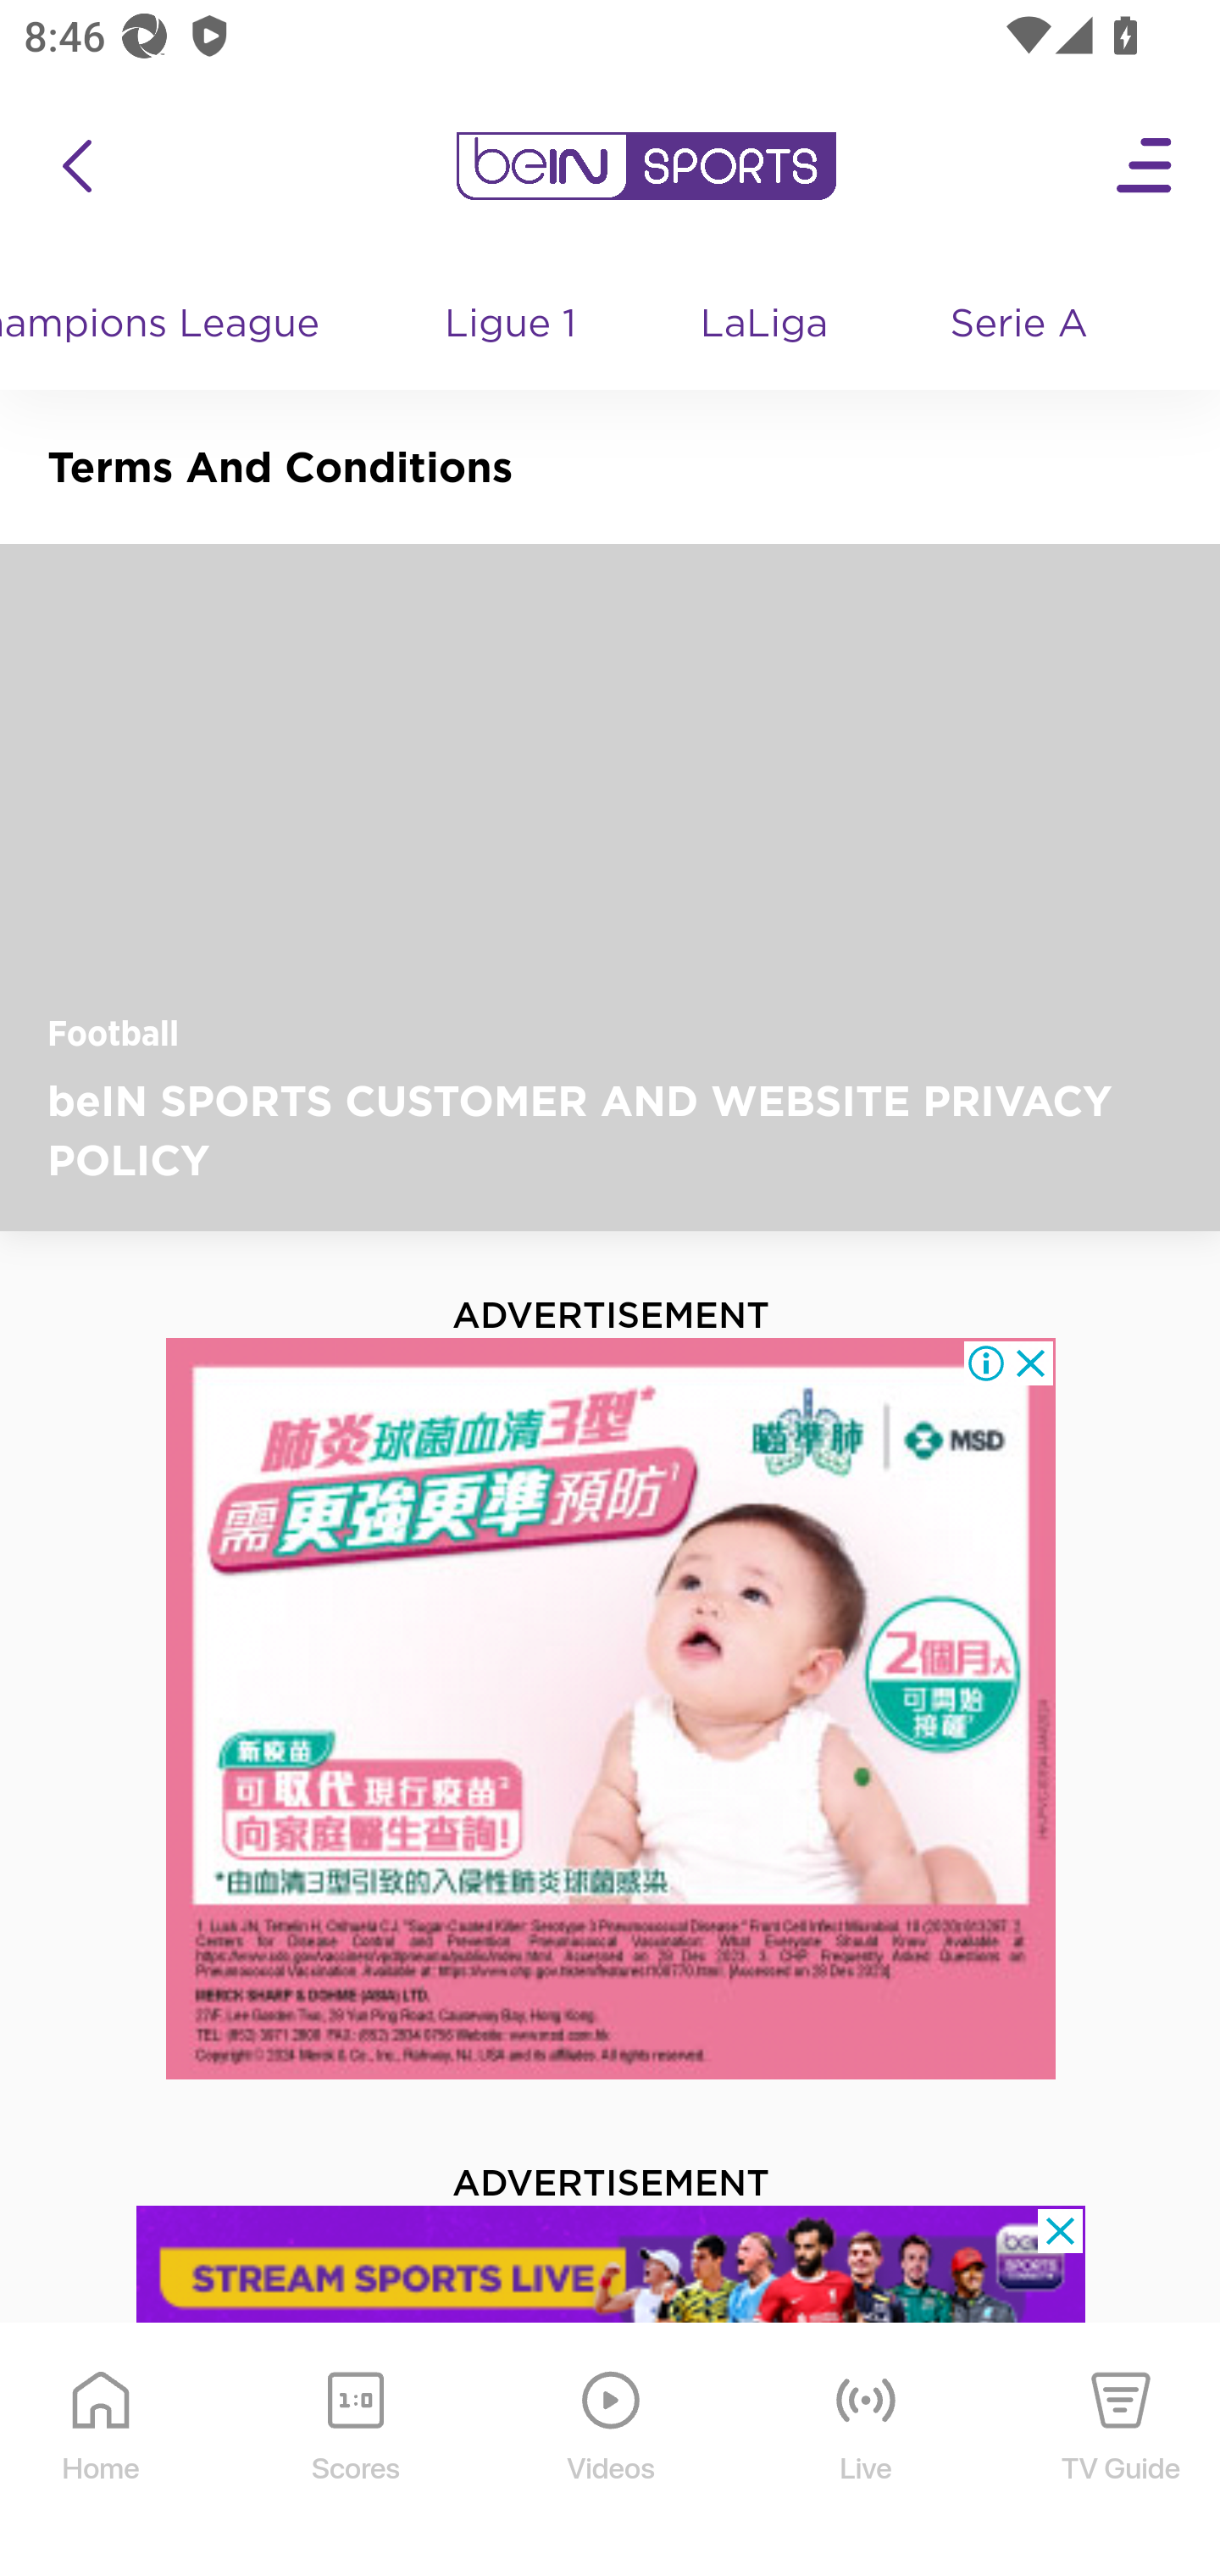 This screenshot has height=2576, width=1220. Describe the element at coordinates (76, 166) in the screenshot. I see `icon back` at that location.